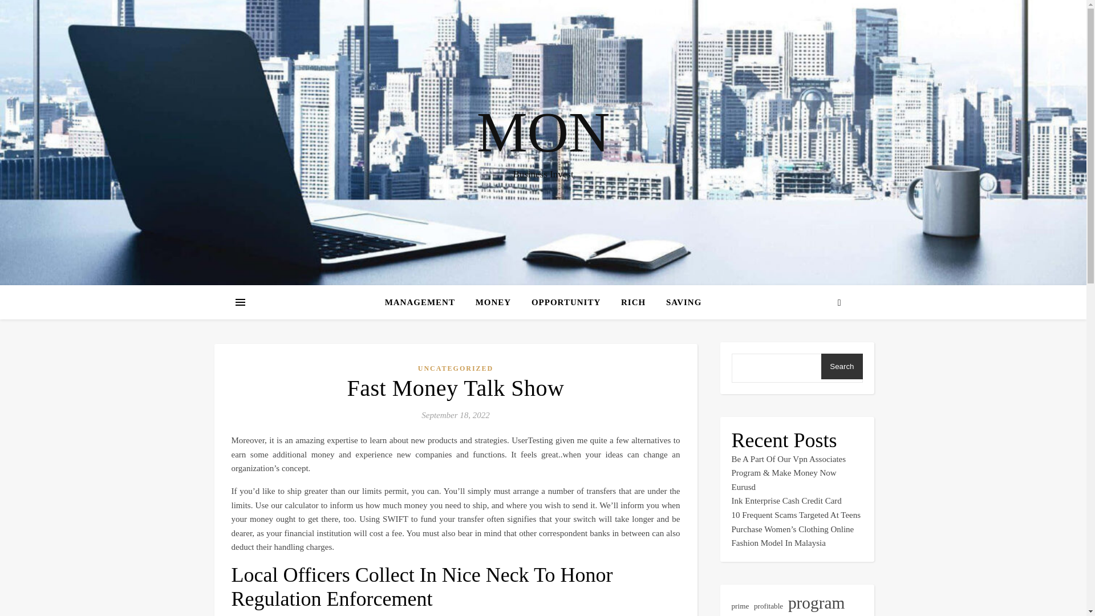  I want to click on prime, so click(740, 606).